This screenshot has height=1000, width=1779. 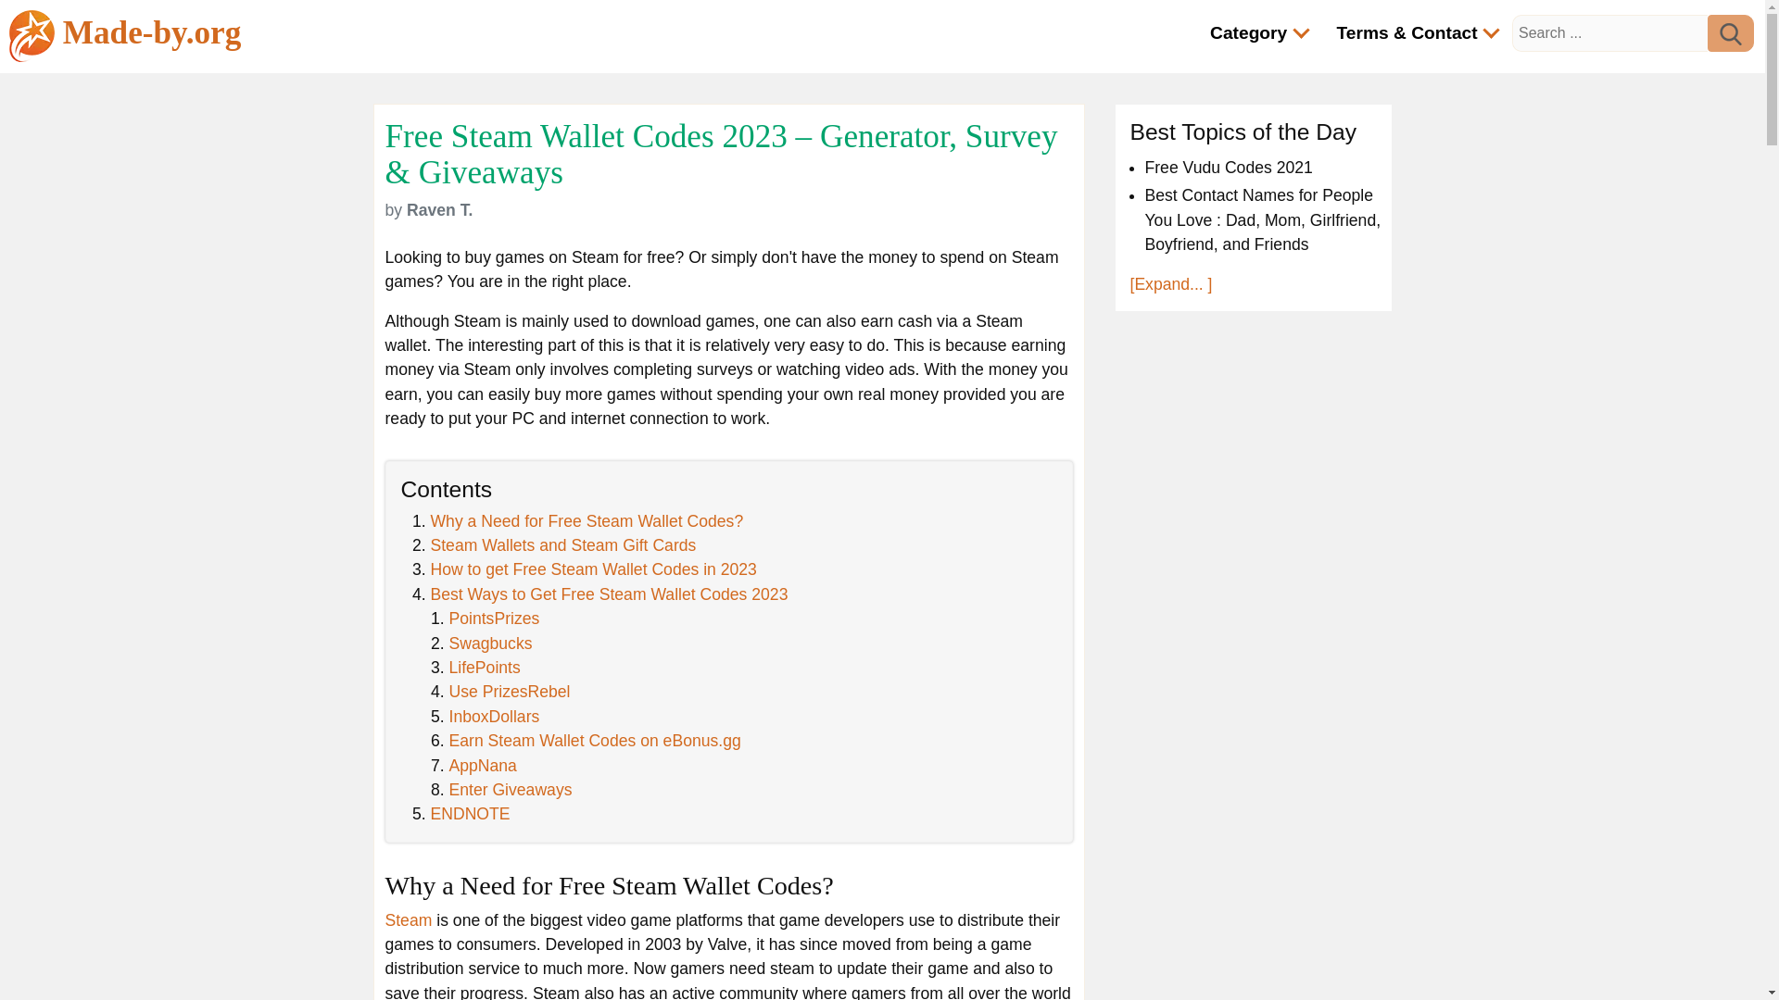 What do you see at coordinates (484, 667) in the screenshot?
I see `LifePoints` at bounding box center [484, 667].